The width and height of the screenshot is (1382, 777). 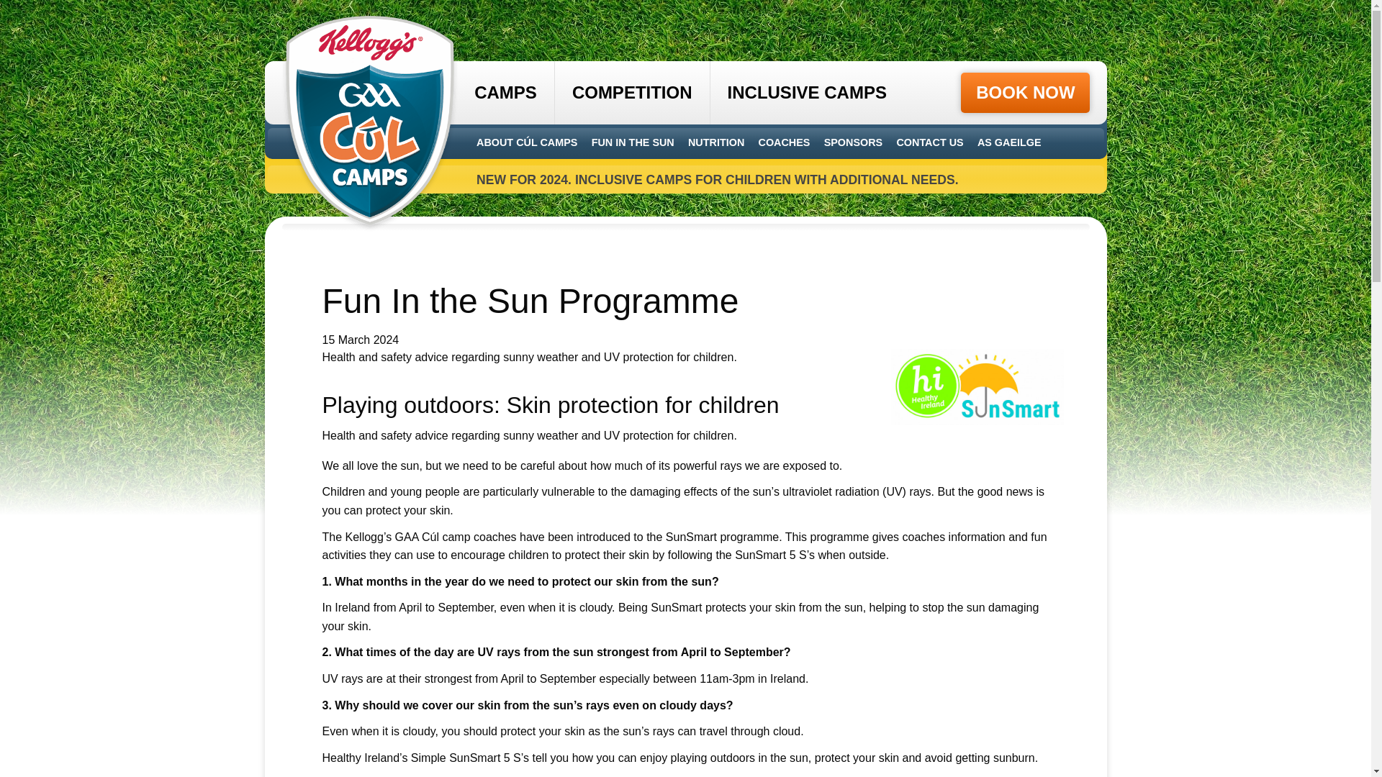 What do you see at coordinates (806, 92) in the screenshot?
I see `INCLUSIVE CAMPS` at bounding box center [806, 92].